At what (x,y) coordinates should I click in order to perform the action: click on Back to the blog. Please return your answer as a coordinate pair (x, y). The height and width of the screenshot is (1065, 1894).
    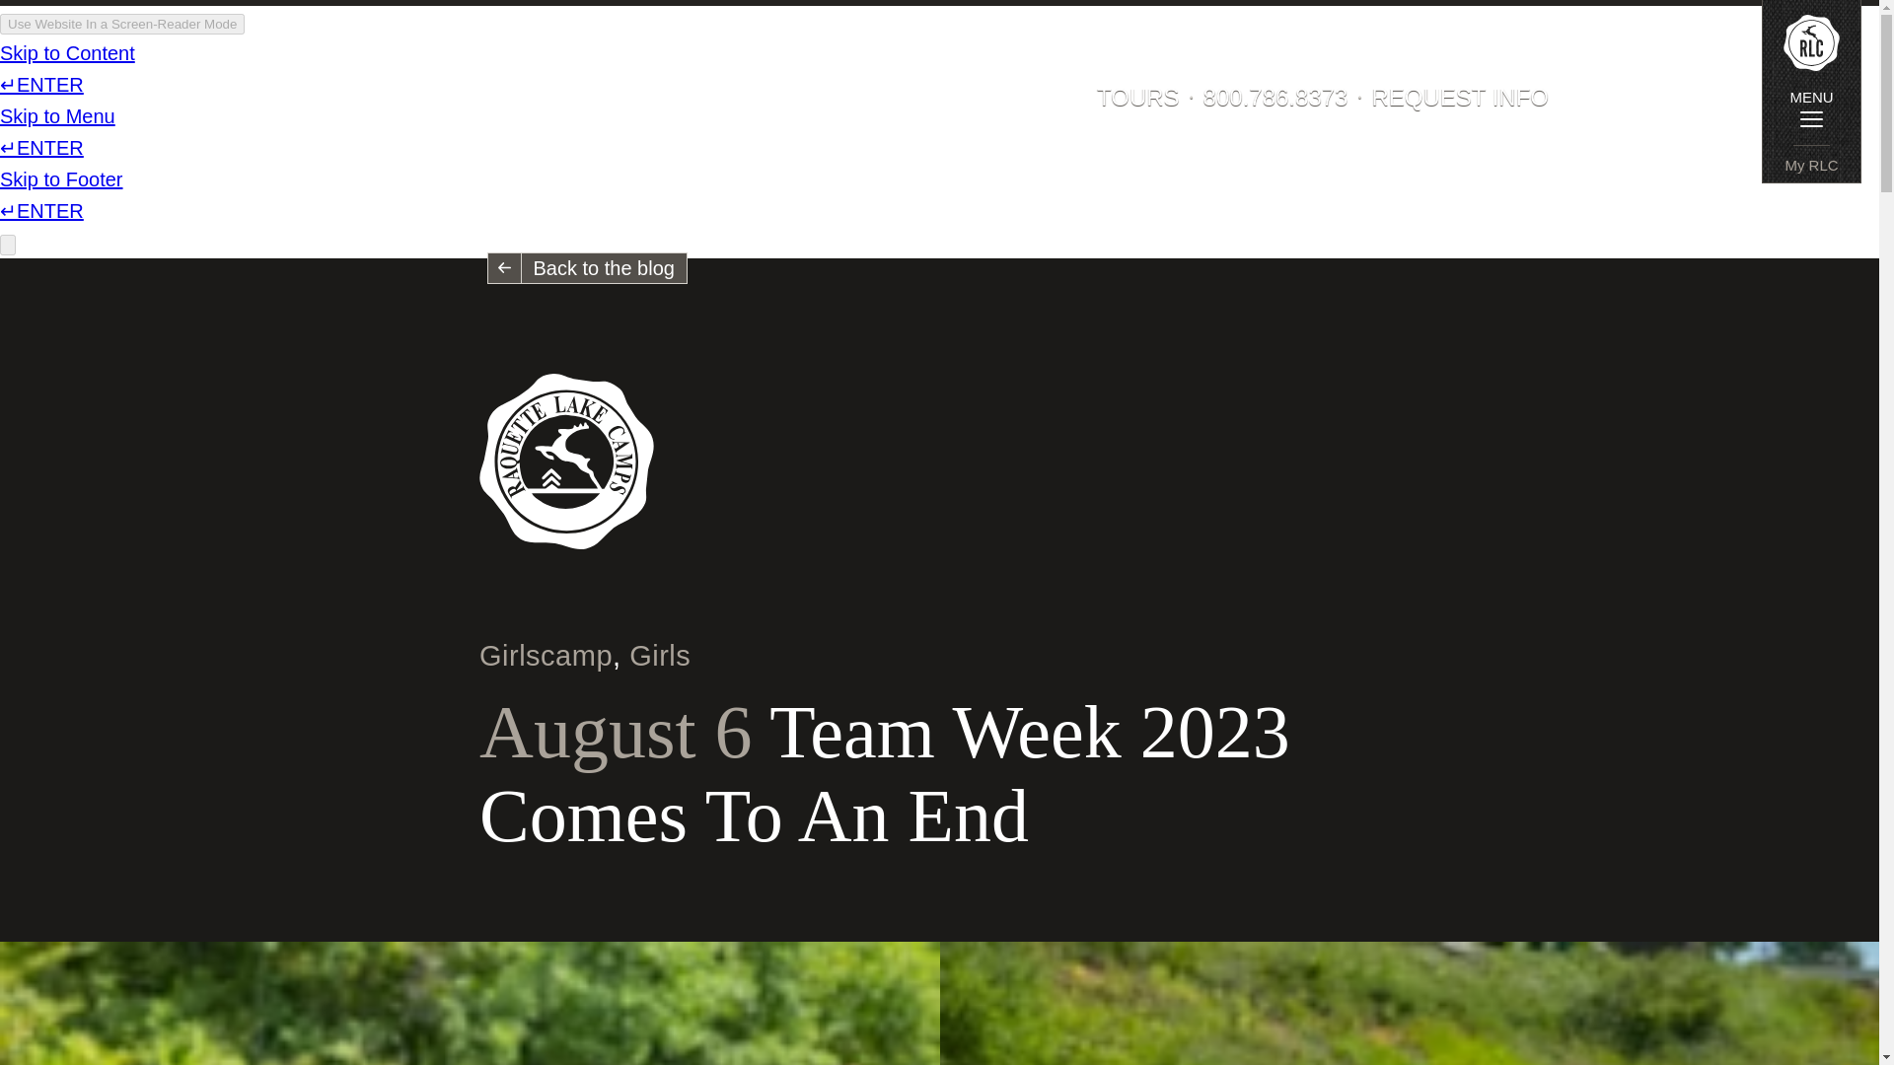
    Looking at the image, I should click on (586, 268).